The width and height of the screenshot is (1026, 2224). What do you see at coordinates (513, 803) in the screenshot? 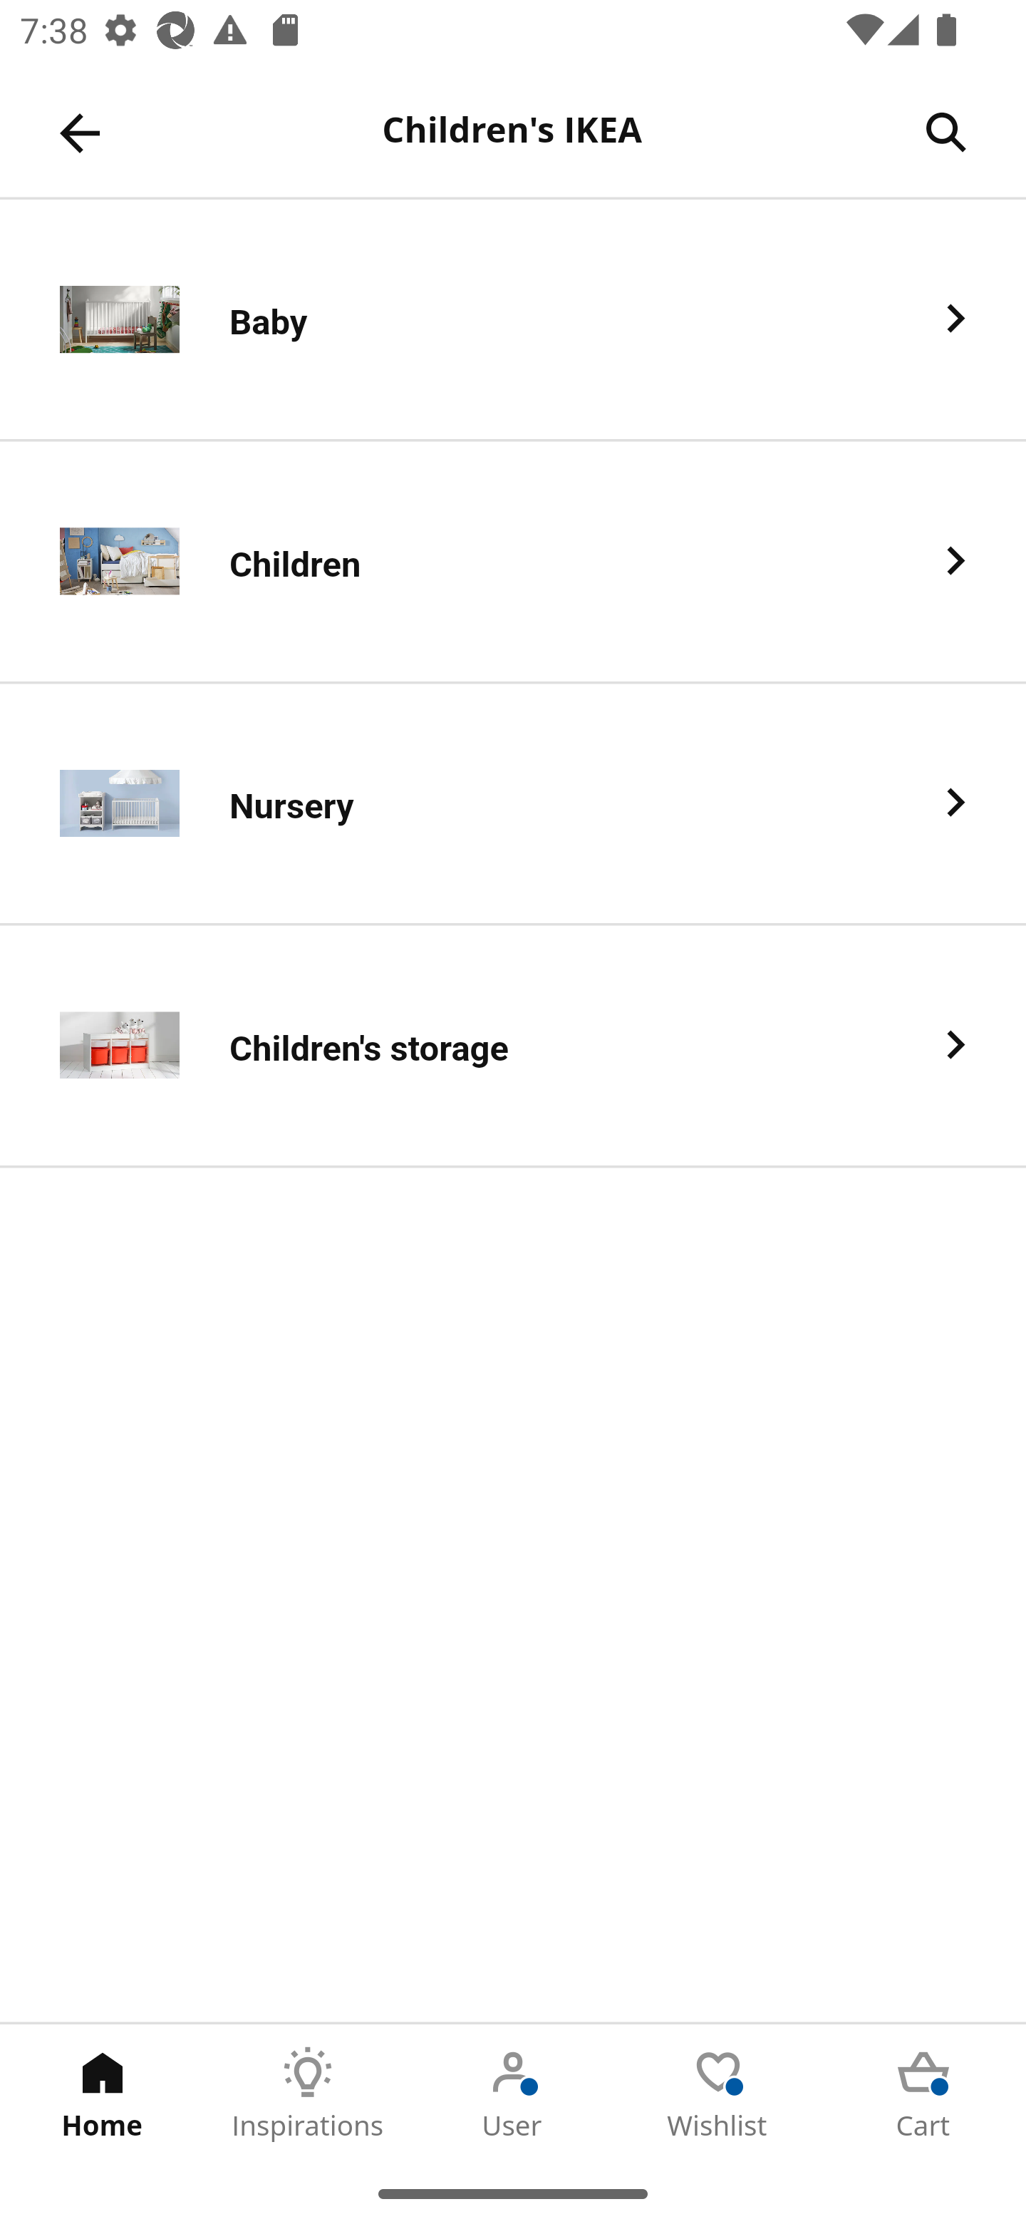
I see `Nursery` at bounding box center [513, 803].